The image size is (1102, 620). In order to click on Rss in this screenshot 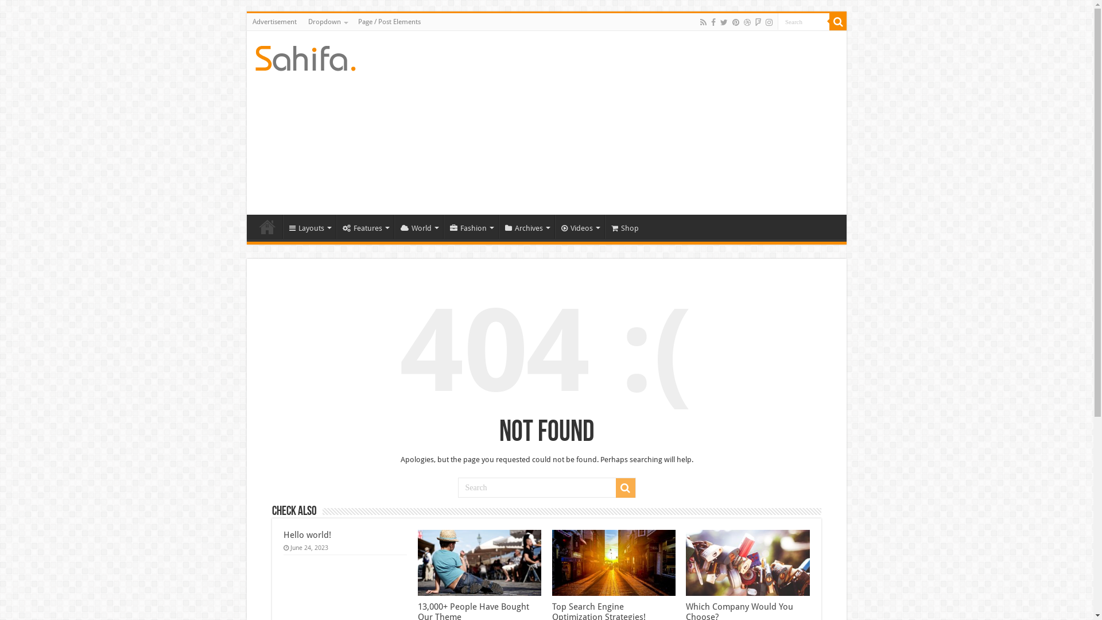, I will do `click(704, 22)`.